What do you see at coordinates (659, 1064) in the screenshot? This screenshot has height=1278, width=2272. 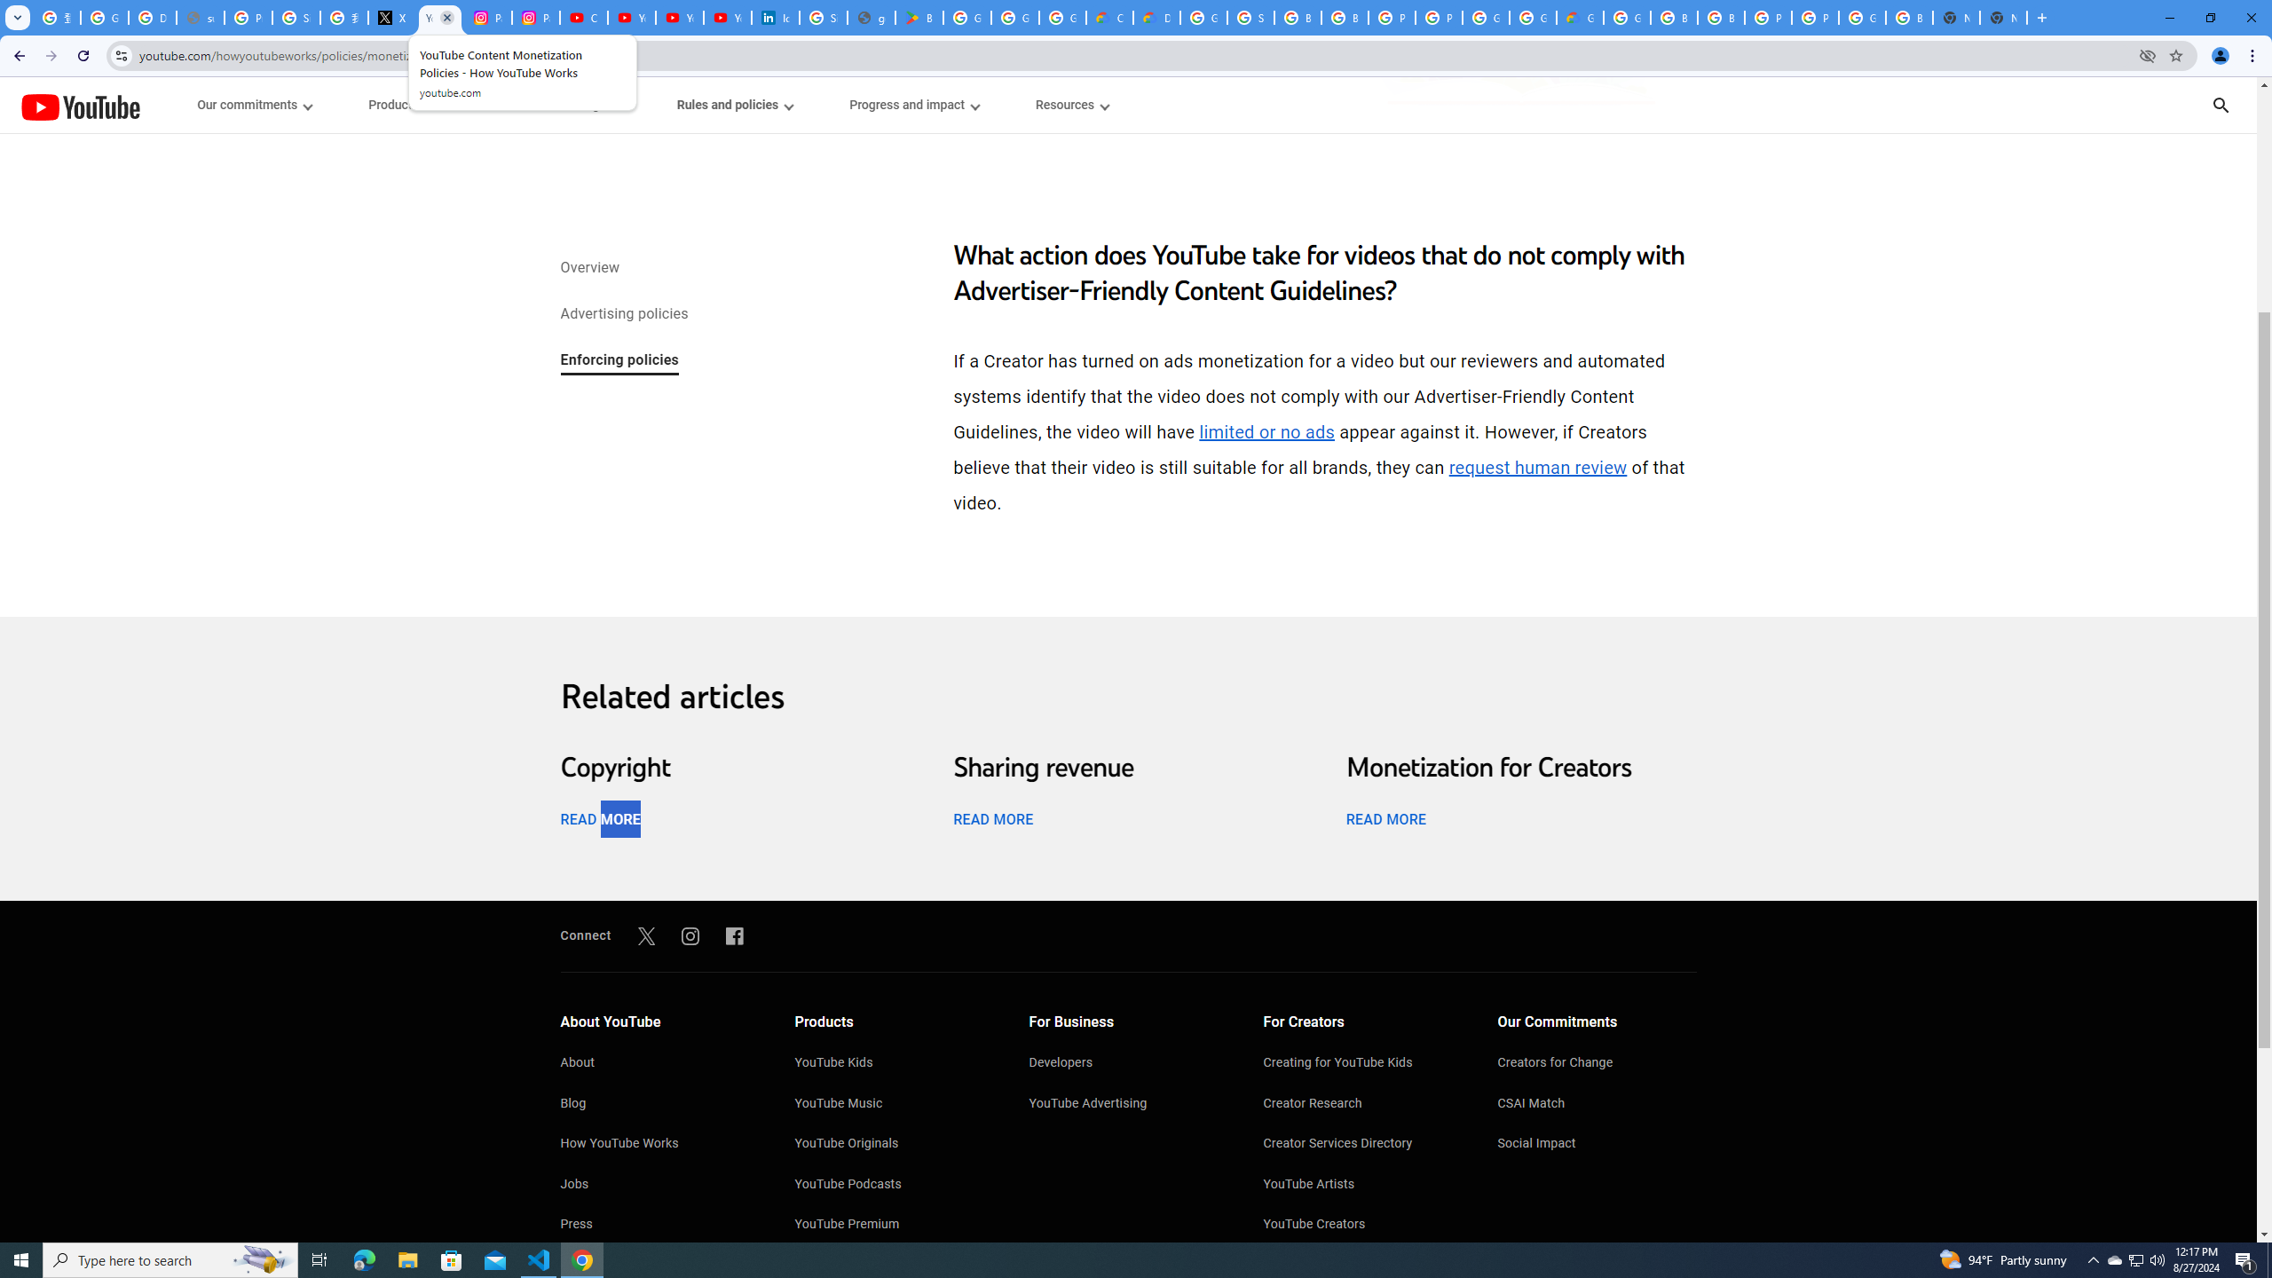 I see `About` at bounding box center [659, 1064].